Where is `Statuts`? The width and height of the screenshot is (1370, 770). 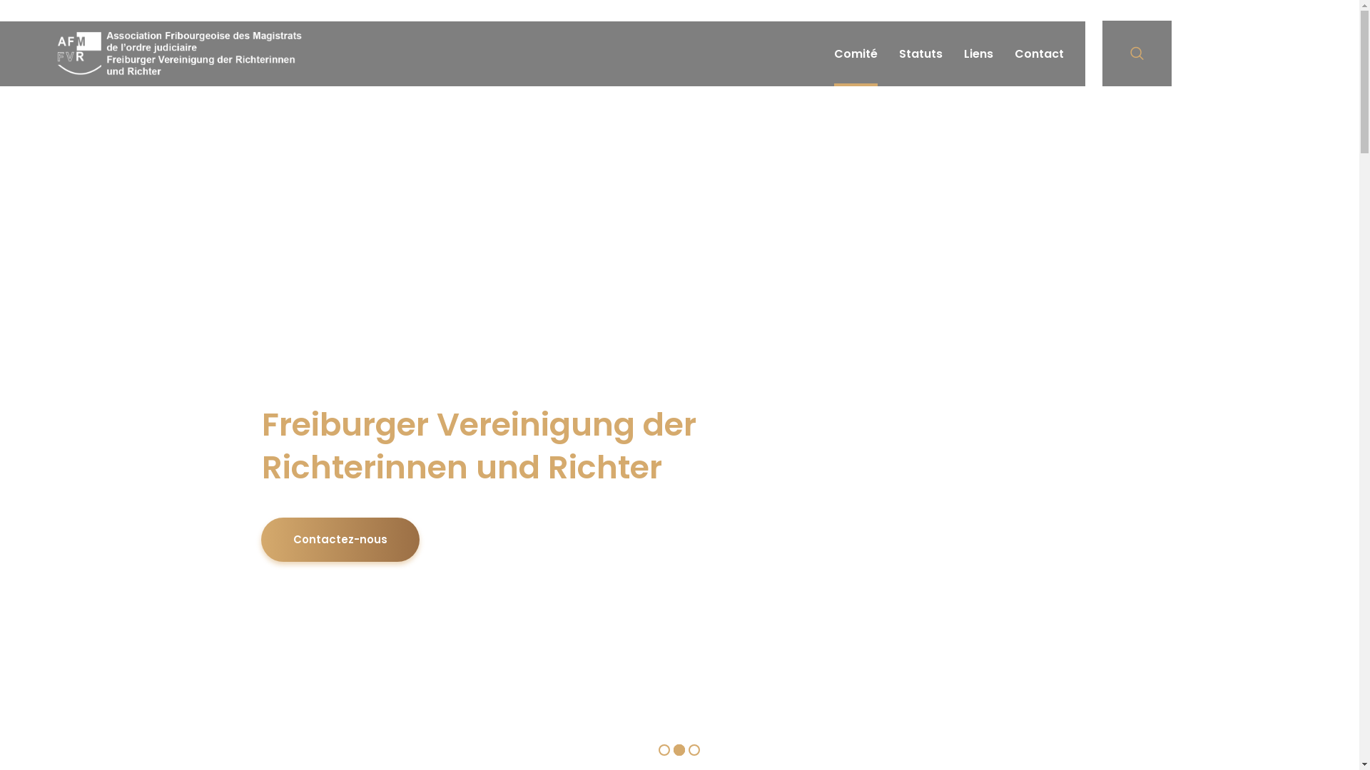 Statuts is located at coordinates (920, 54).